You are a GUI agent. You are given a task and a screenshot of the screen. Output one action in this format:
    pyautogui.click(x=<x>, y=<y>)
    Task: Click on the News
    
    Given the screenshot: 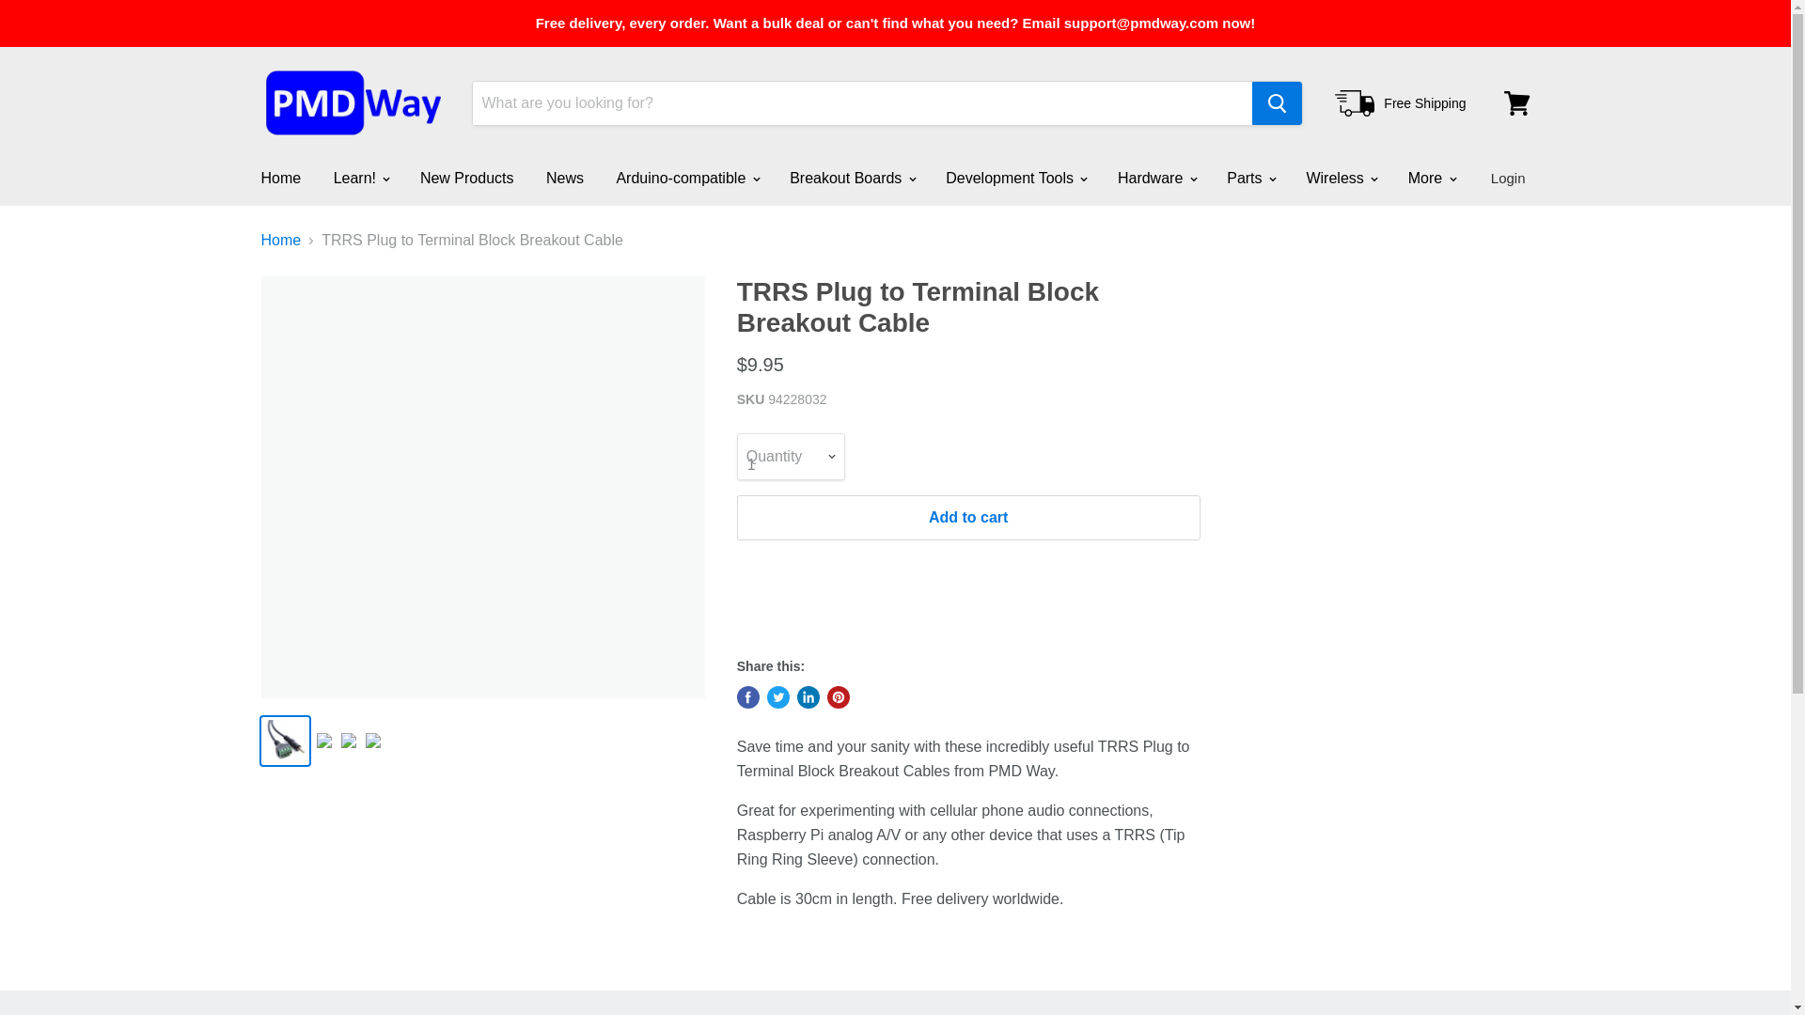 What is the action you would take?
    pyautogui.click(x=564, y=178)
    